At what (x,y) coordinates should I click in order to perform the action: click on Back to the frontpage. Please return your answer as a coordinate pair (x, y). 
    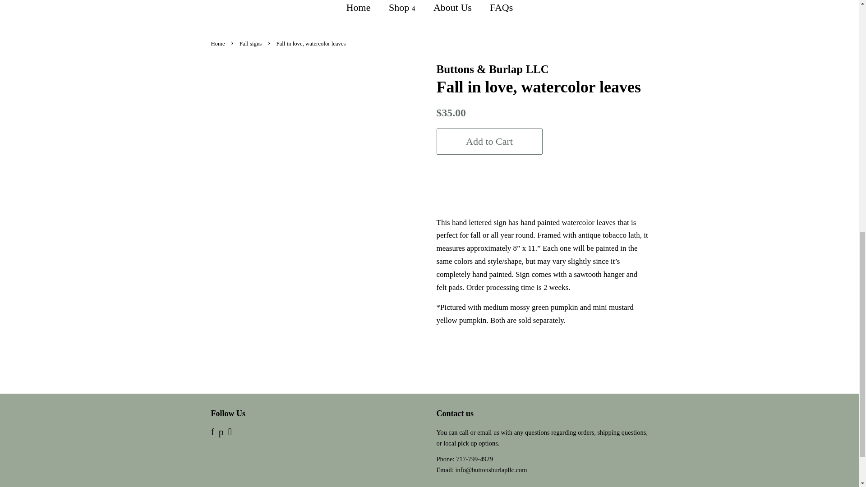
    Looking at the image, I should click on (219, 43).